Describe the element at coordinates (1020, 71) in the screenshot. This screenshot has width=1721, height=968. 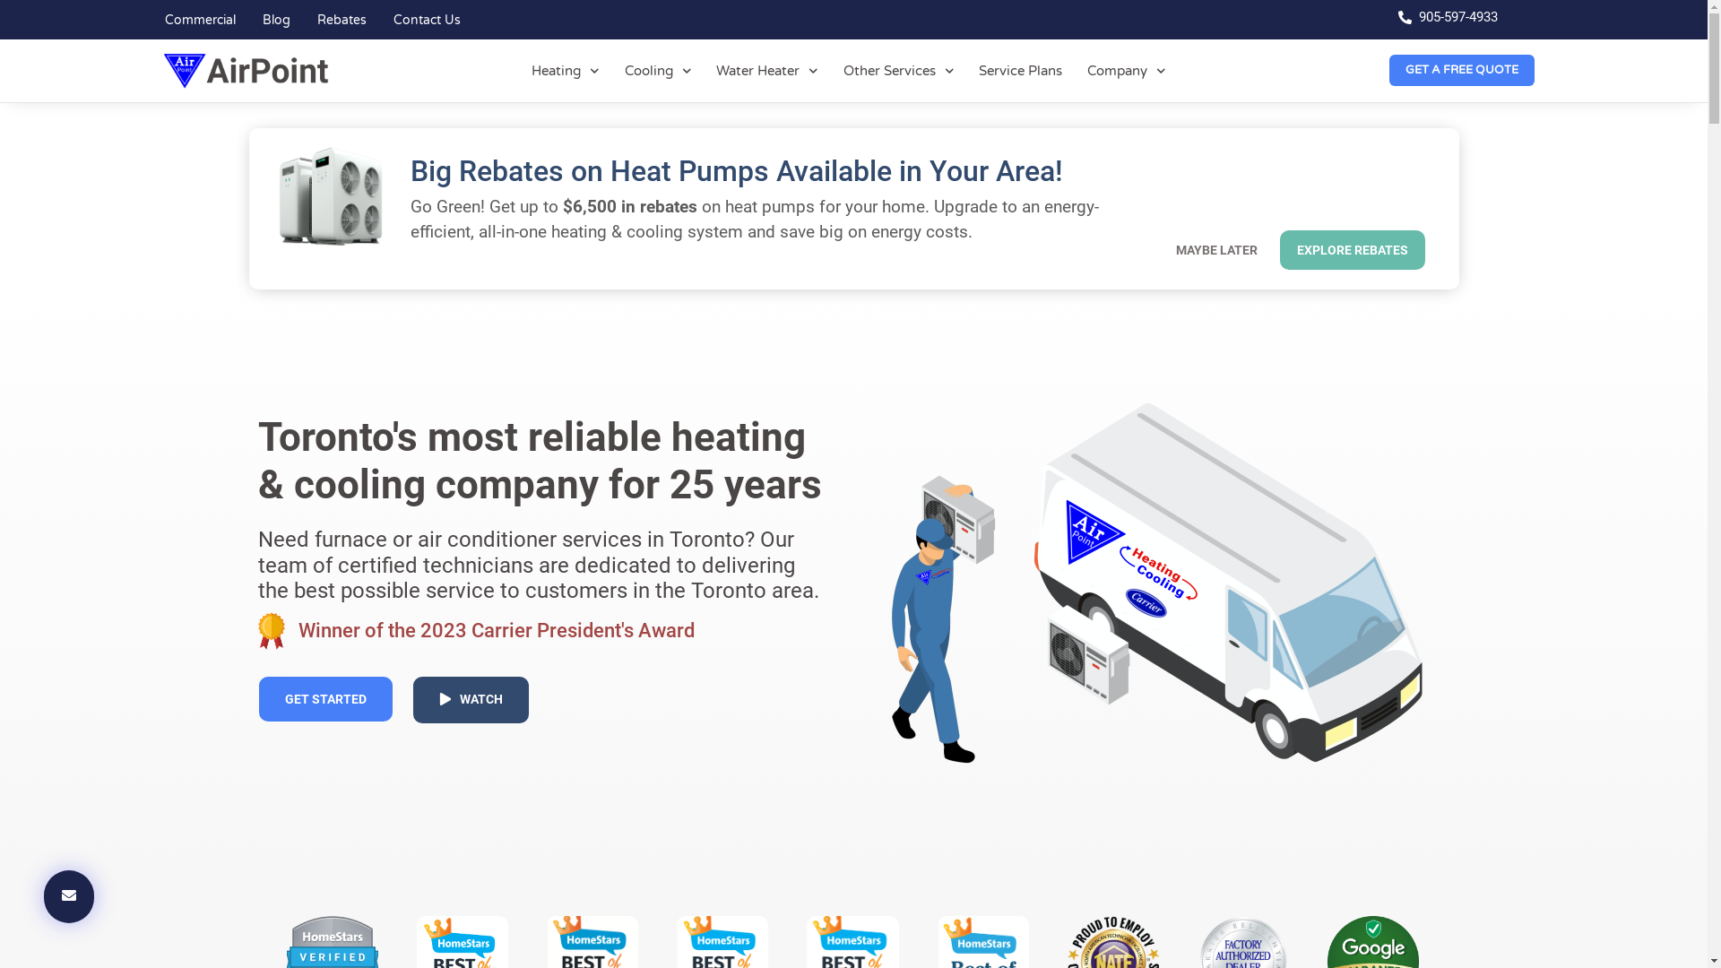
I see `Service Plans` at that location.